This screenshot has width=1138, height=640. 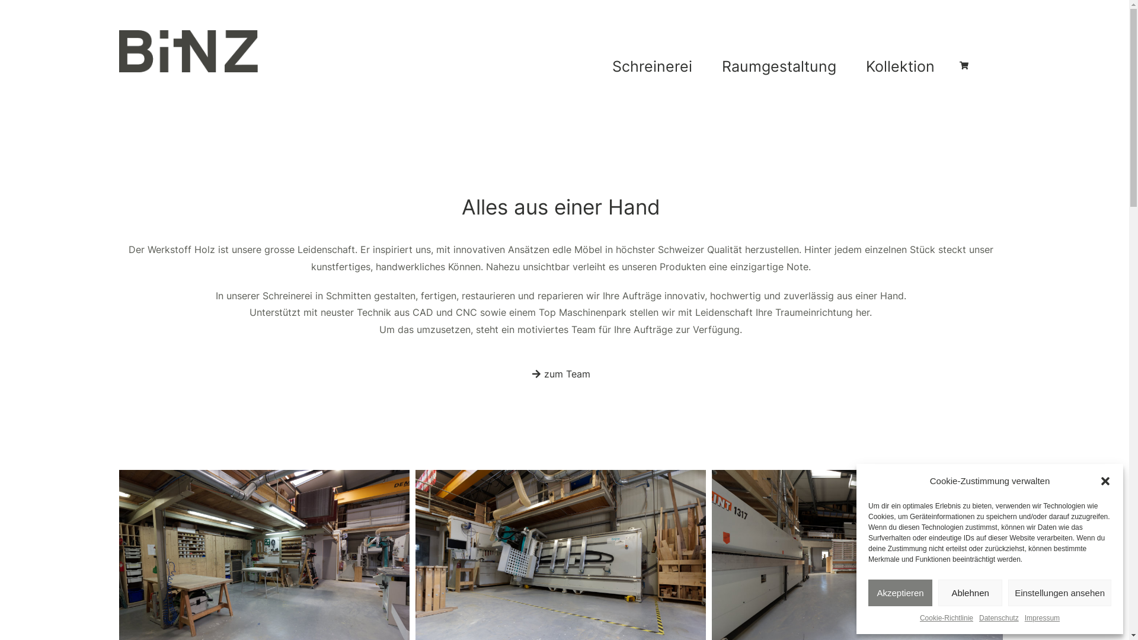 I want to click on Ablehnen, so click(x=970, y=593).